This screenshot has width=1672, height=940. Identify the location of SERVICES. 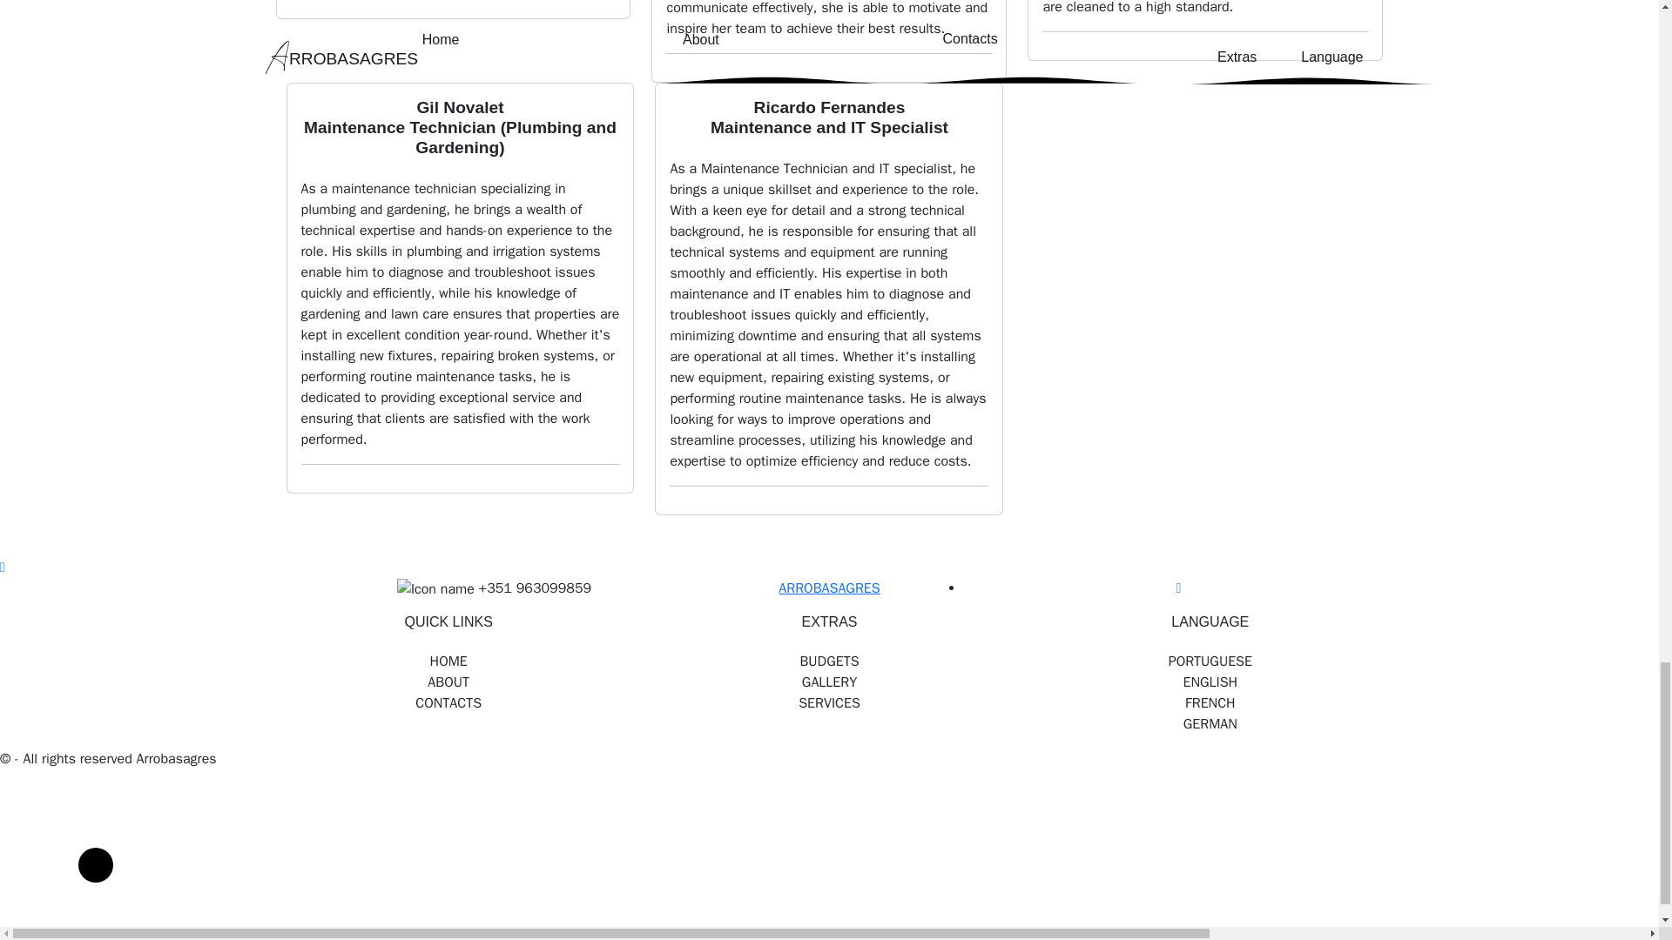
(829, 702).